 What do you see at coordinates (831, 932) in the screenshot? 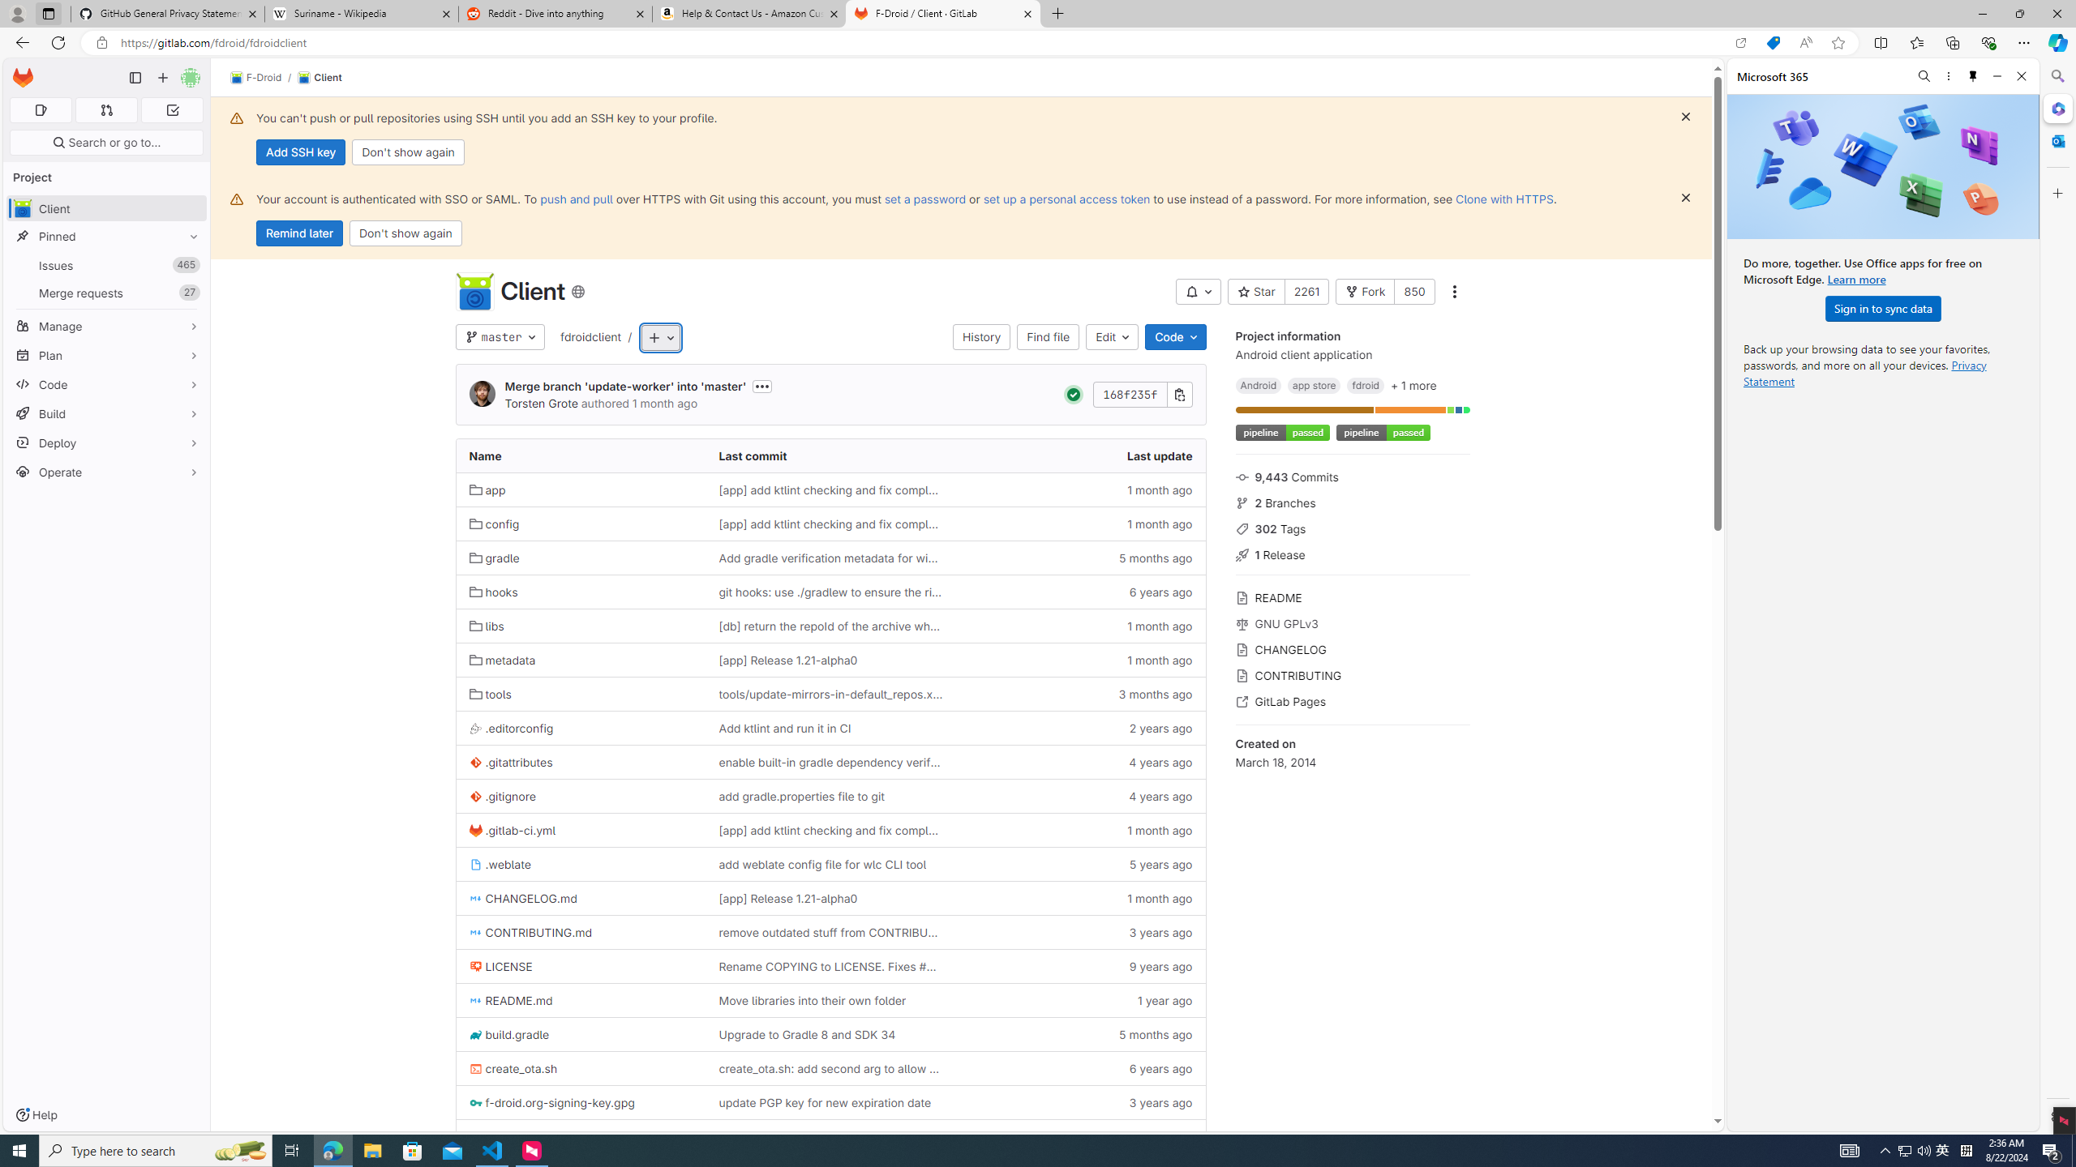
I see `remove outdated stuff from CONTRIBUTING.md` at bounding box center [831, 932].